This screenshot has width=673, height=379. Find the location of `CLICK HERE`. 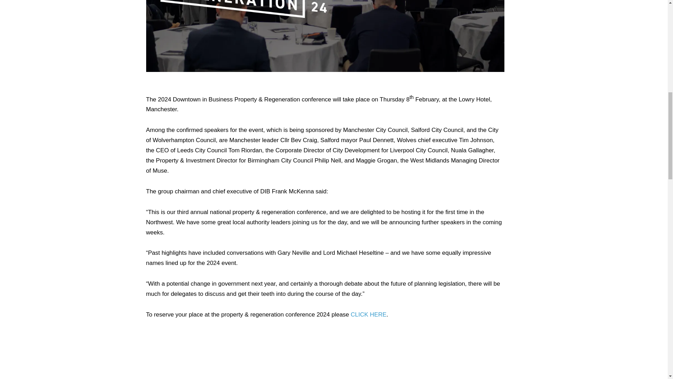

CLICK HERE is located at coordinates (368, 314).